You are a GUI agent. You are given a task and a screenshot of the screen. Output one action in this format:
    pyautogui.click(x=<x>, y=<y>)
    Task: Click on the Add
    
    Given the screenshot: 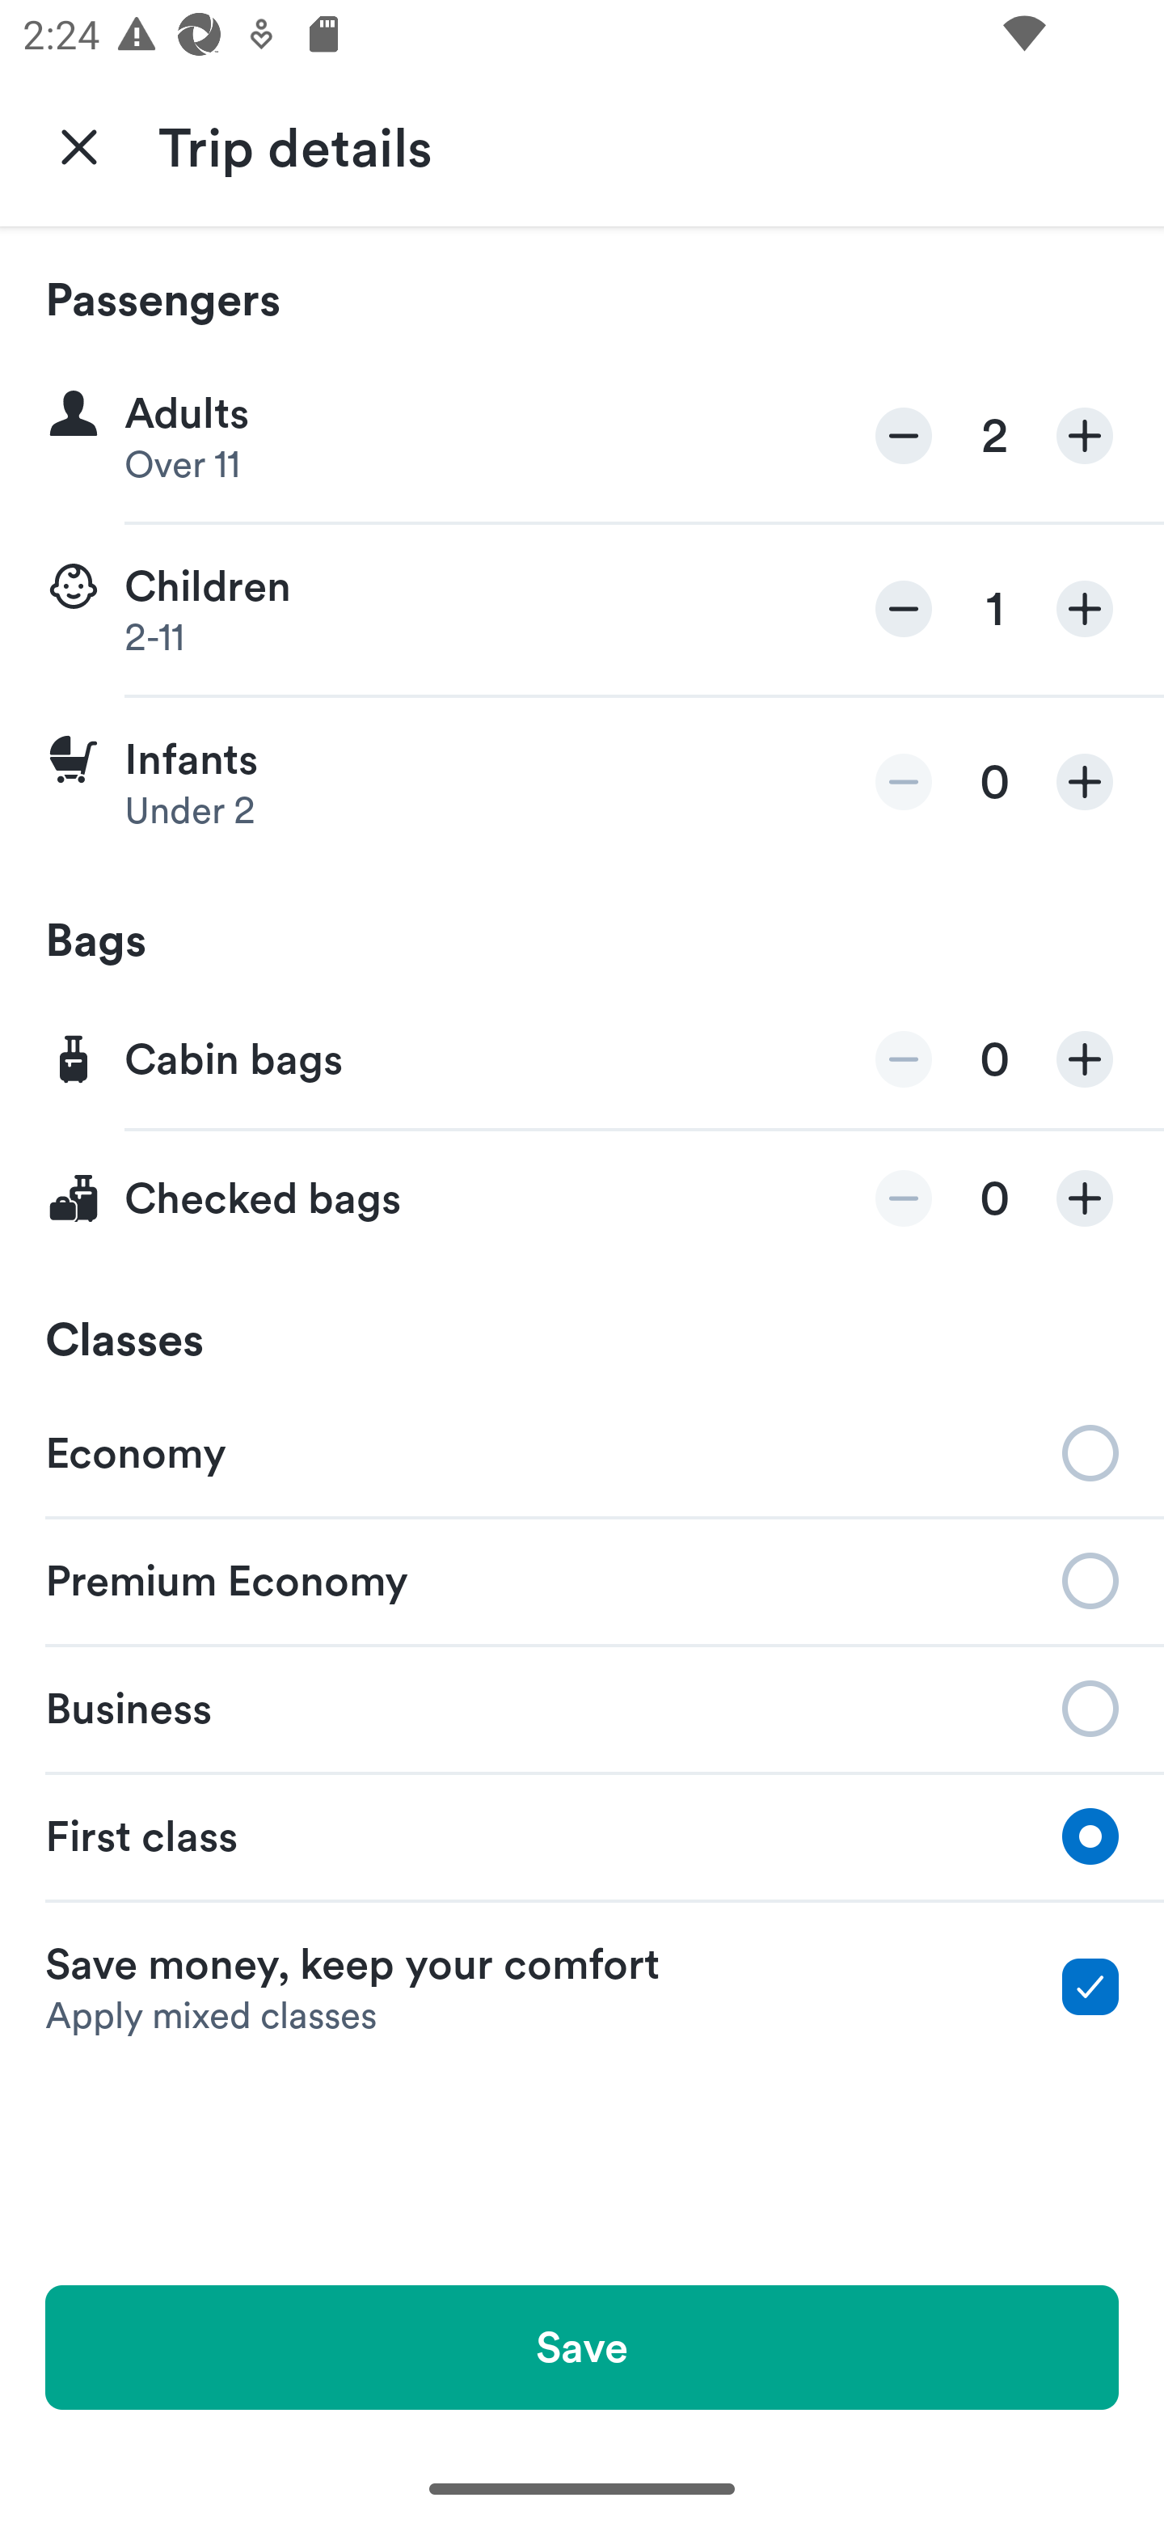 What is the action you would take?
    pyautogui.click(x=1085, y=1198)
    